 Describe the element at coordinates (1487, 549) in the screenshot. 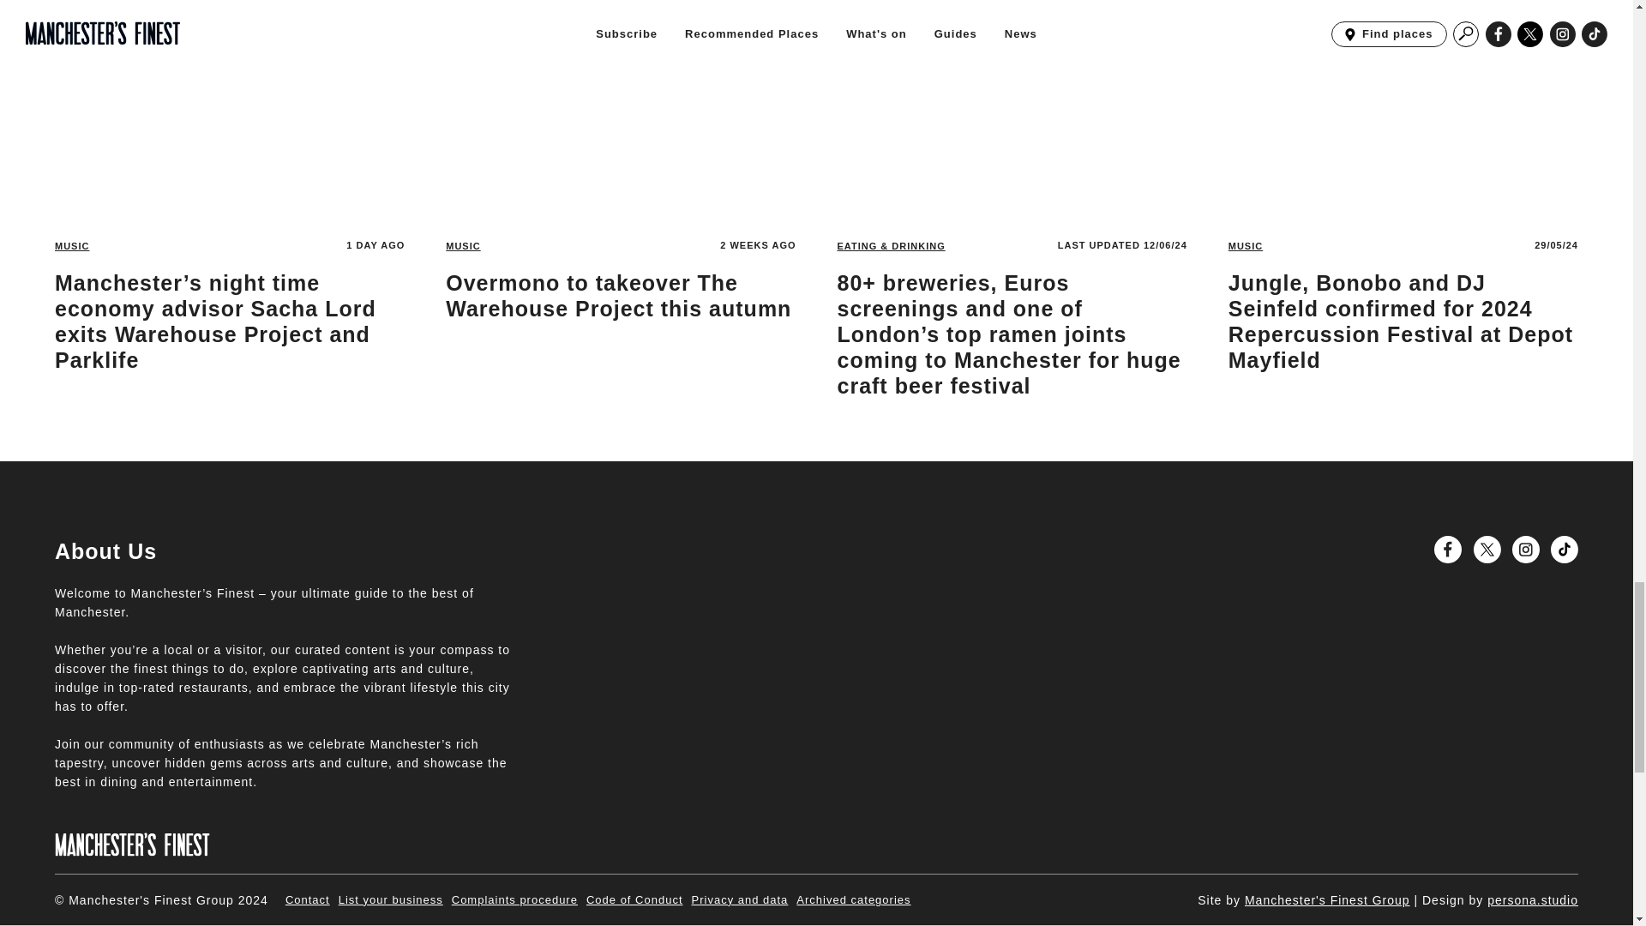

I see `Go to Manchester's Finest X profile` at that location.